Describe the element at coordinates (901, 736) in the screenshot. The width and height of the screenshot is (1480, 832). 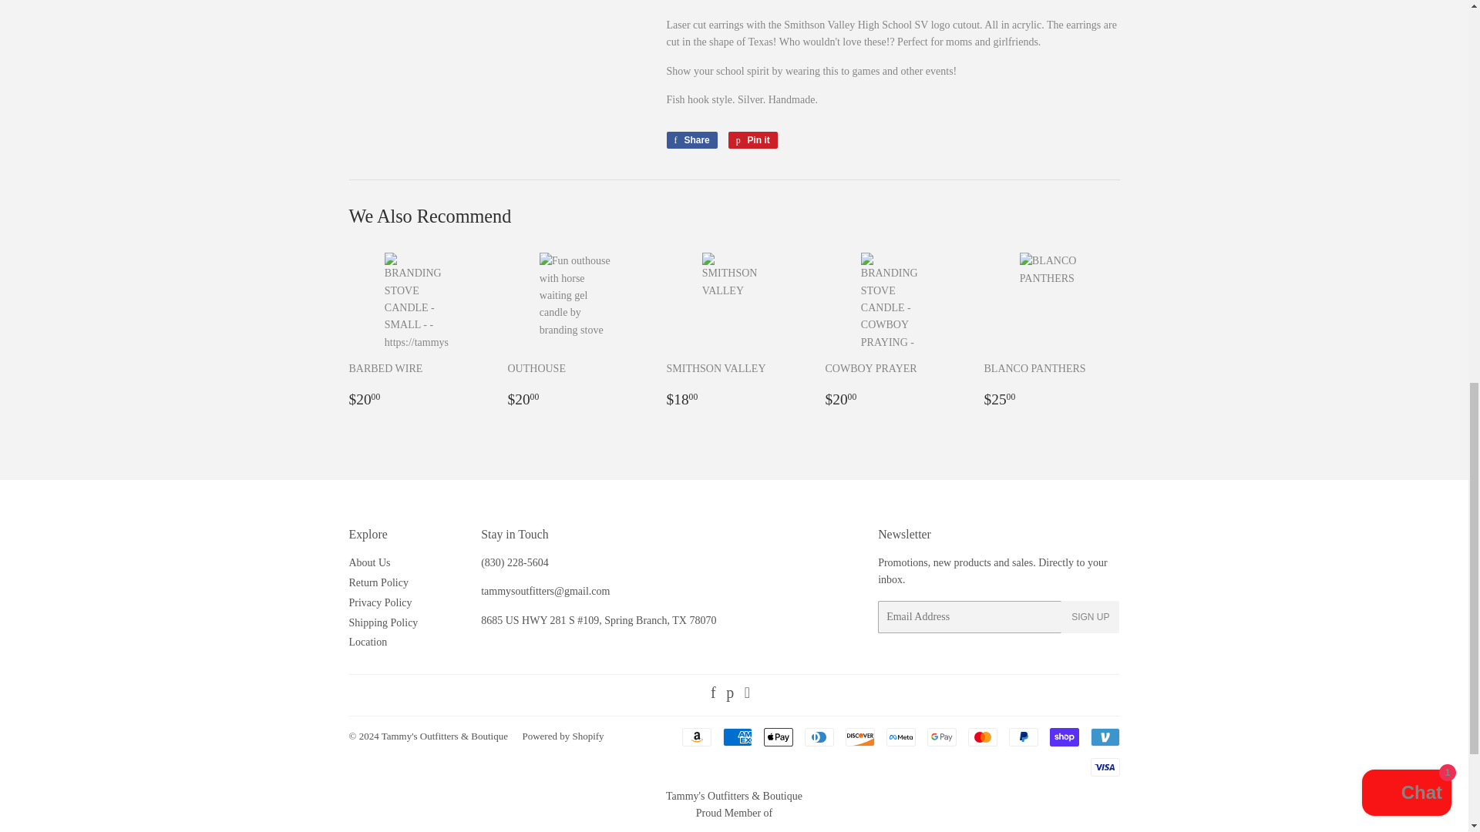
I see `Meta Pay` at that location.